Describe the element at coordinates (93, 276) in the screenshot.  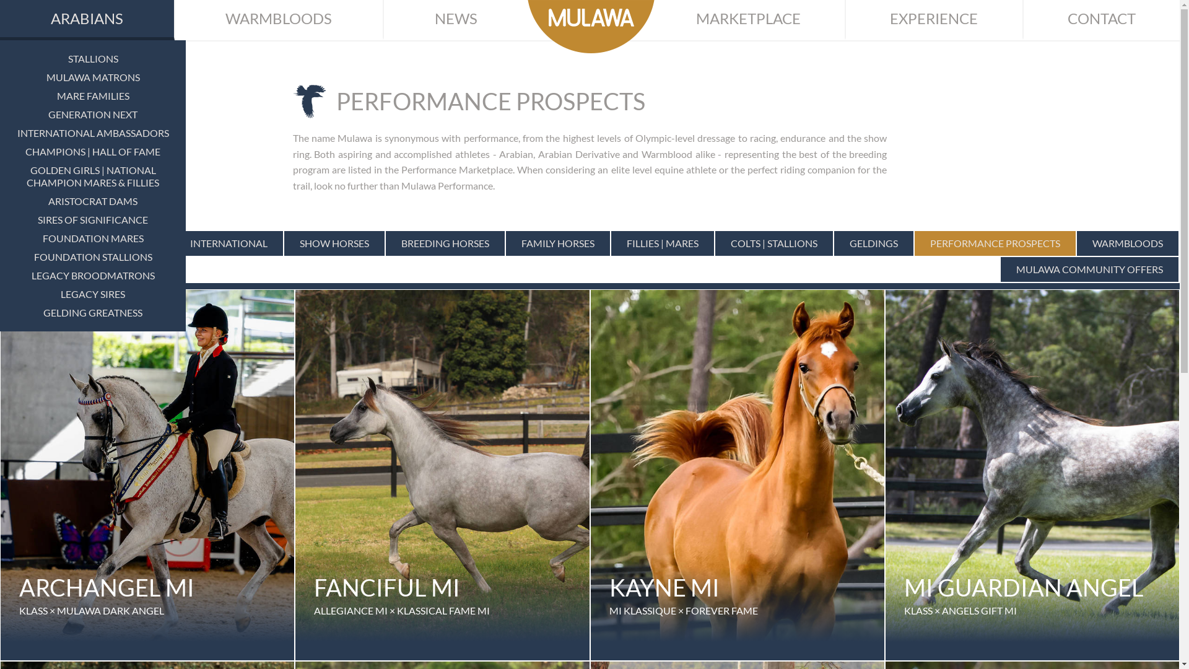
I see `LEGACY BROODMATRONS` at that location.